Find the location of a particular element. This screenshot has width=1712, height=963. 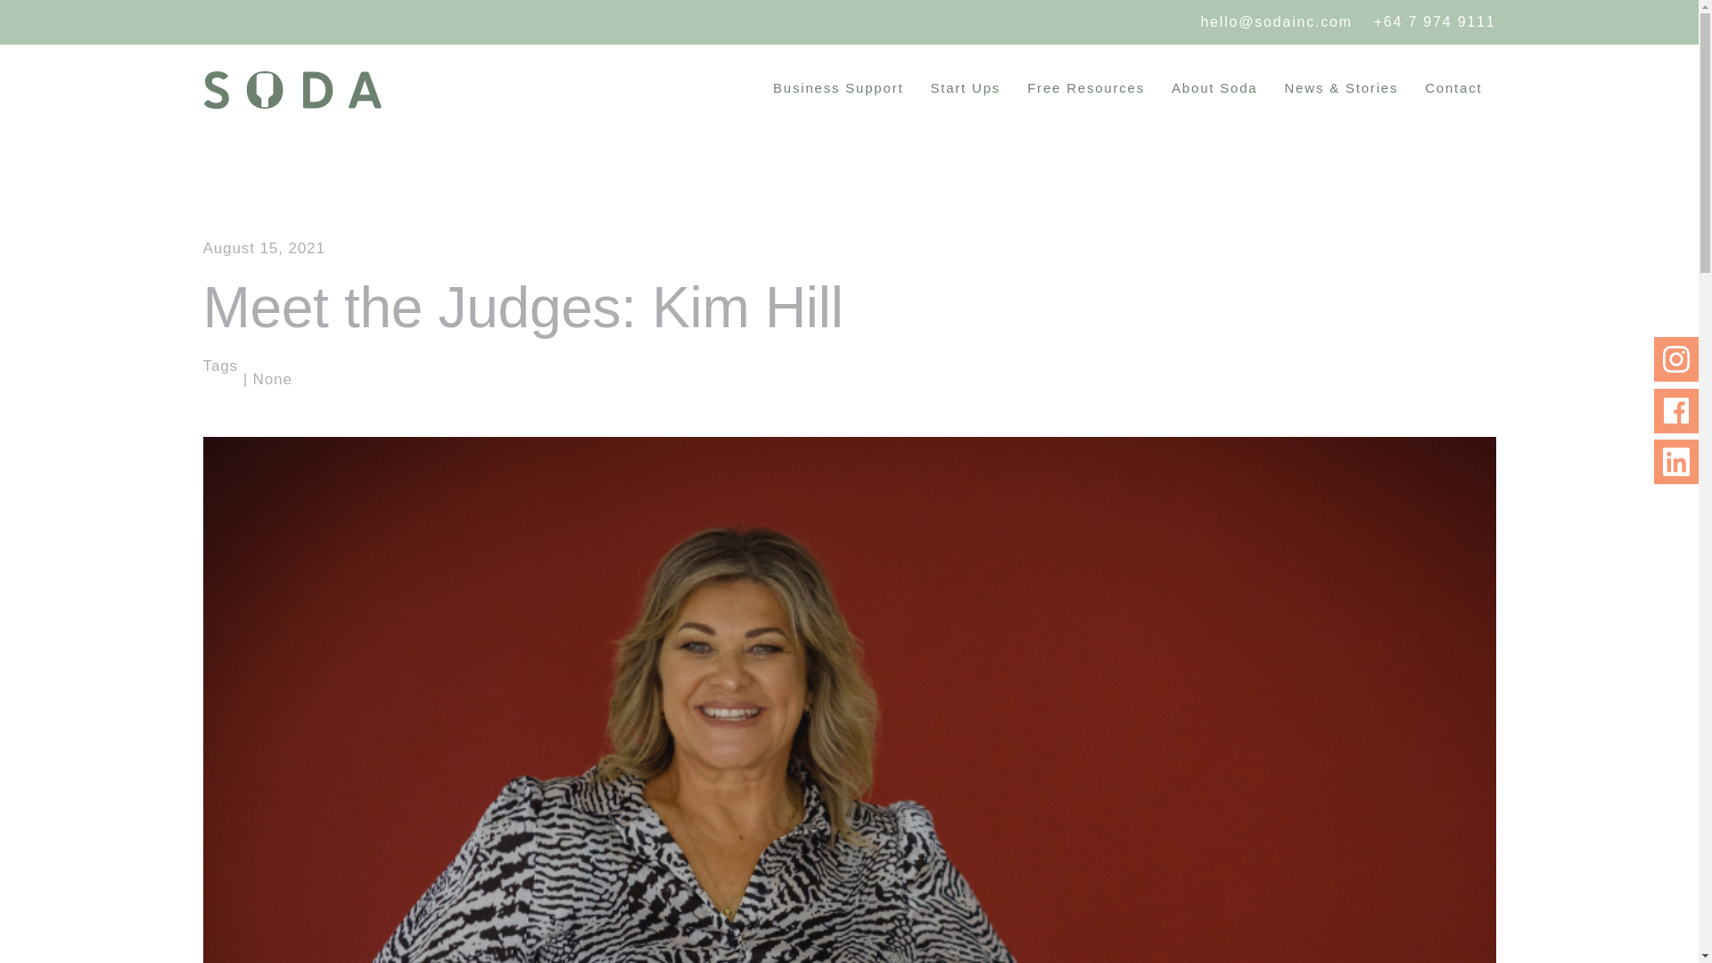

Business Support is located at coordinates (838, 87).